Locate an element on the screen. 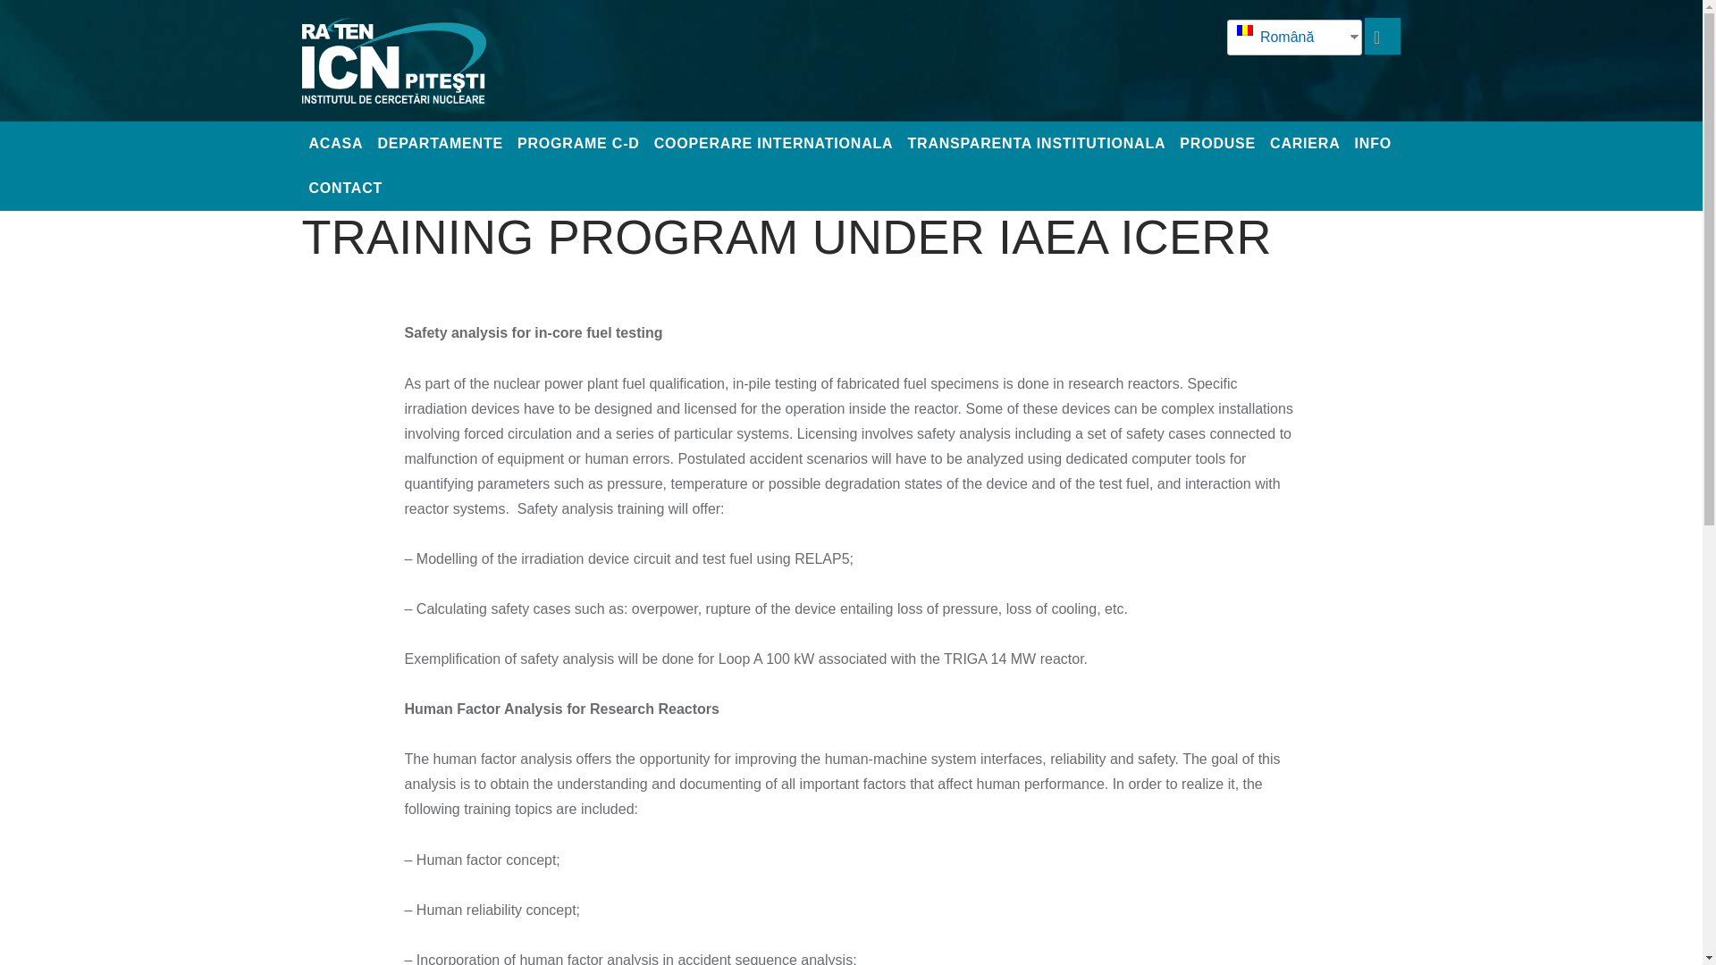 The width and height of the screenshot is (1716, 965). TRANSPARENTA INSTITUTIONALA is located at coordinates (1035, 143).